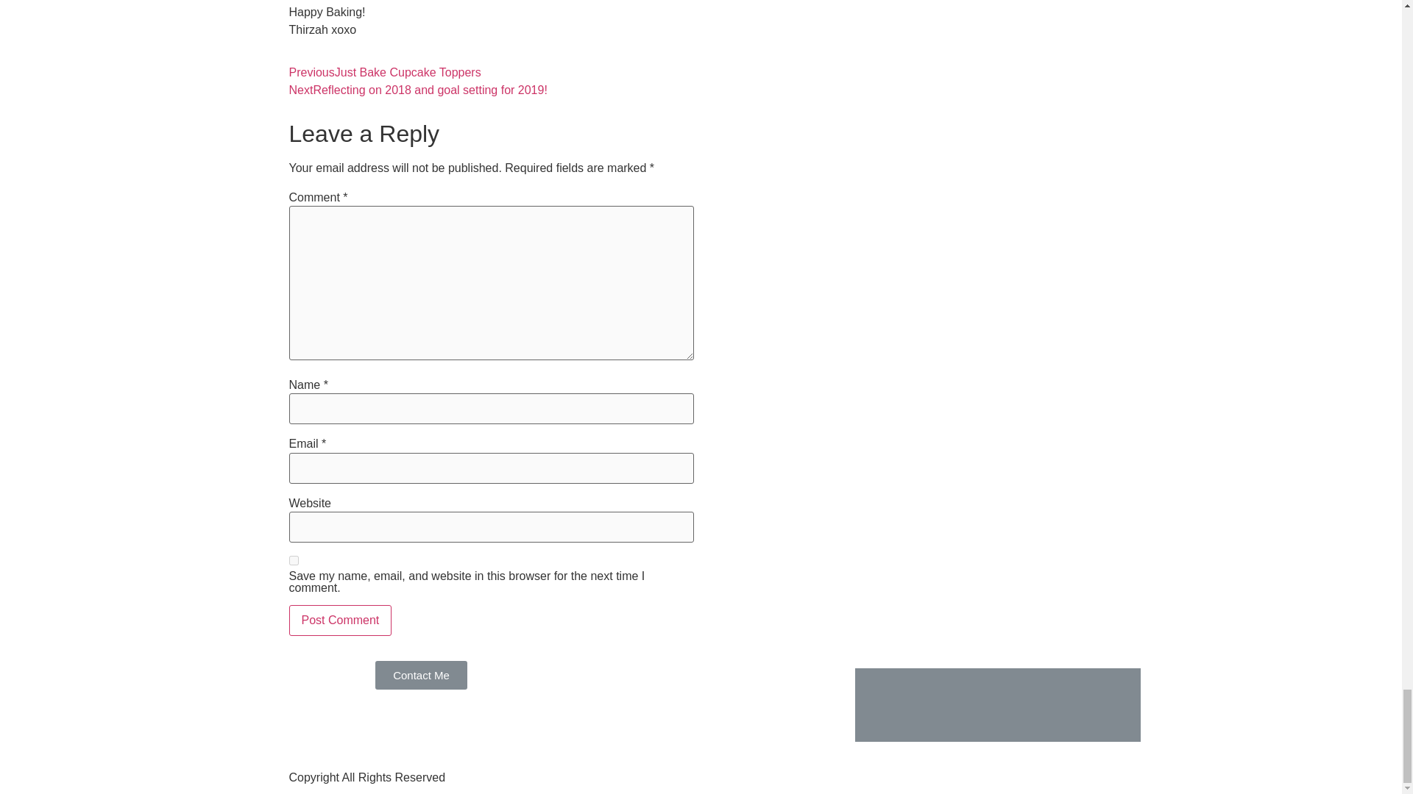 This screenshot has width=1413, height=794. What do you see at coordinates (293, 560) in the screenshot?
I see `yes` at bounding box center [293, 560].